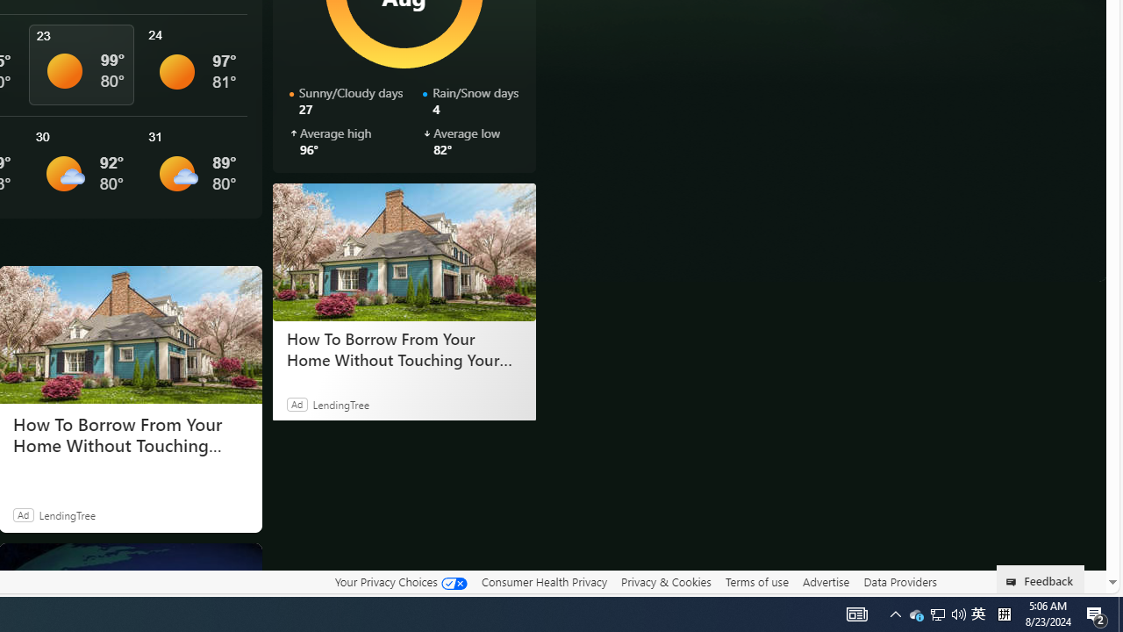  Describe the element at coordinates (756, 582) in the screenshot. I see `Terms of use` at that location.